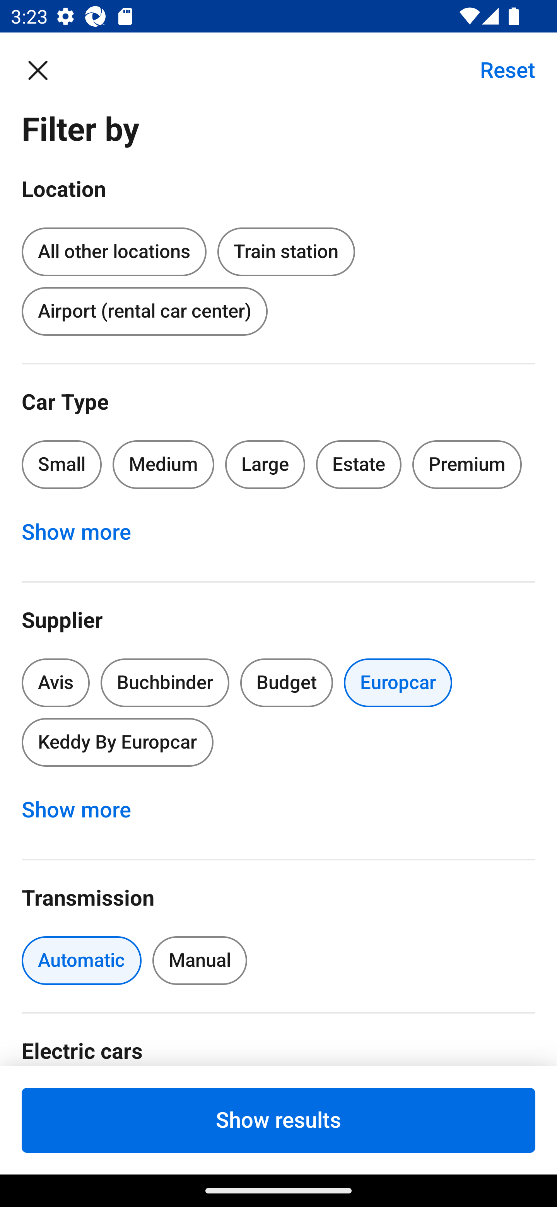 Image resolution: width=557 pixels, height=1207 pixels. What do you see at coordinates (286, 683) in the screenshot?
I see `Budget` at bounding box center [286, 683].